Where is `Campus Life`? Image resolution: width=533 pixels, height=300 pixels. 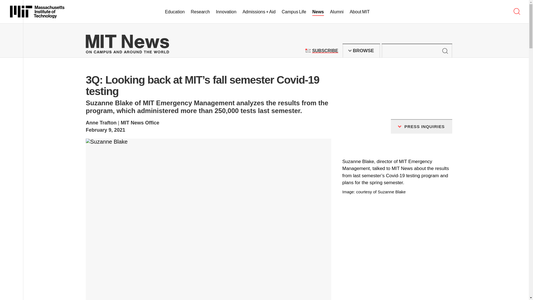
Campus Life is located at coordinates (361, 51).